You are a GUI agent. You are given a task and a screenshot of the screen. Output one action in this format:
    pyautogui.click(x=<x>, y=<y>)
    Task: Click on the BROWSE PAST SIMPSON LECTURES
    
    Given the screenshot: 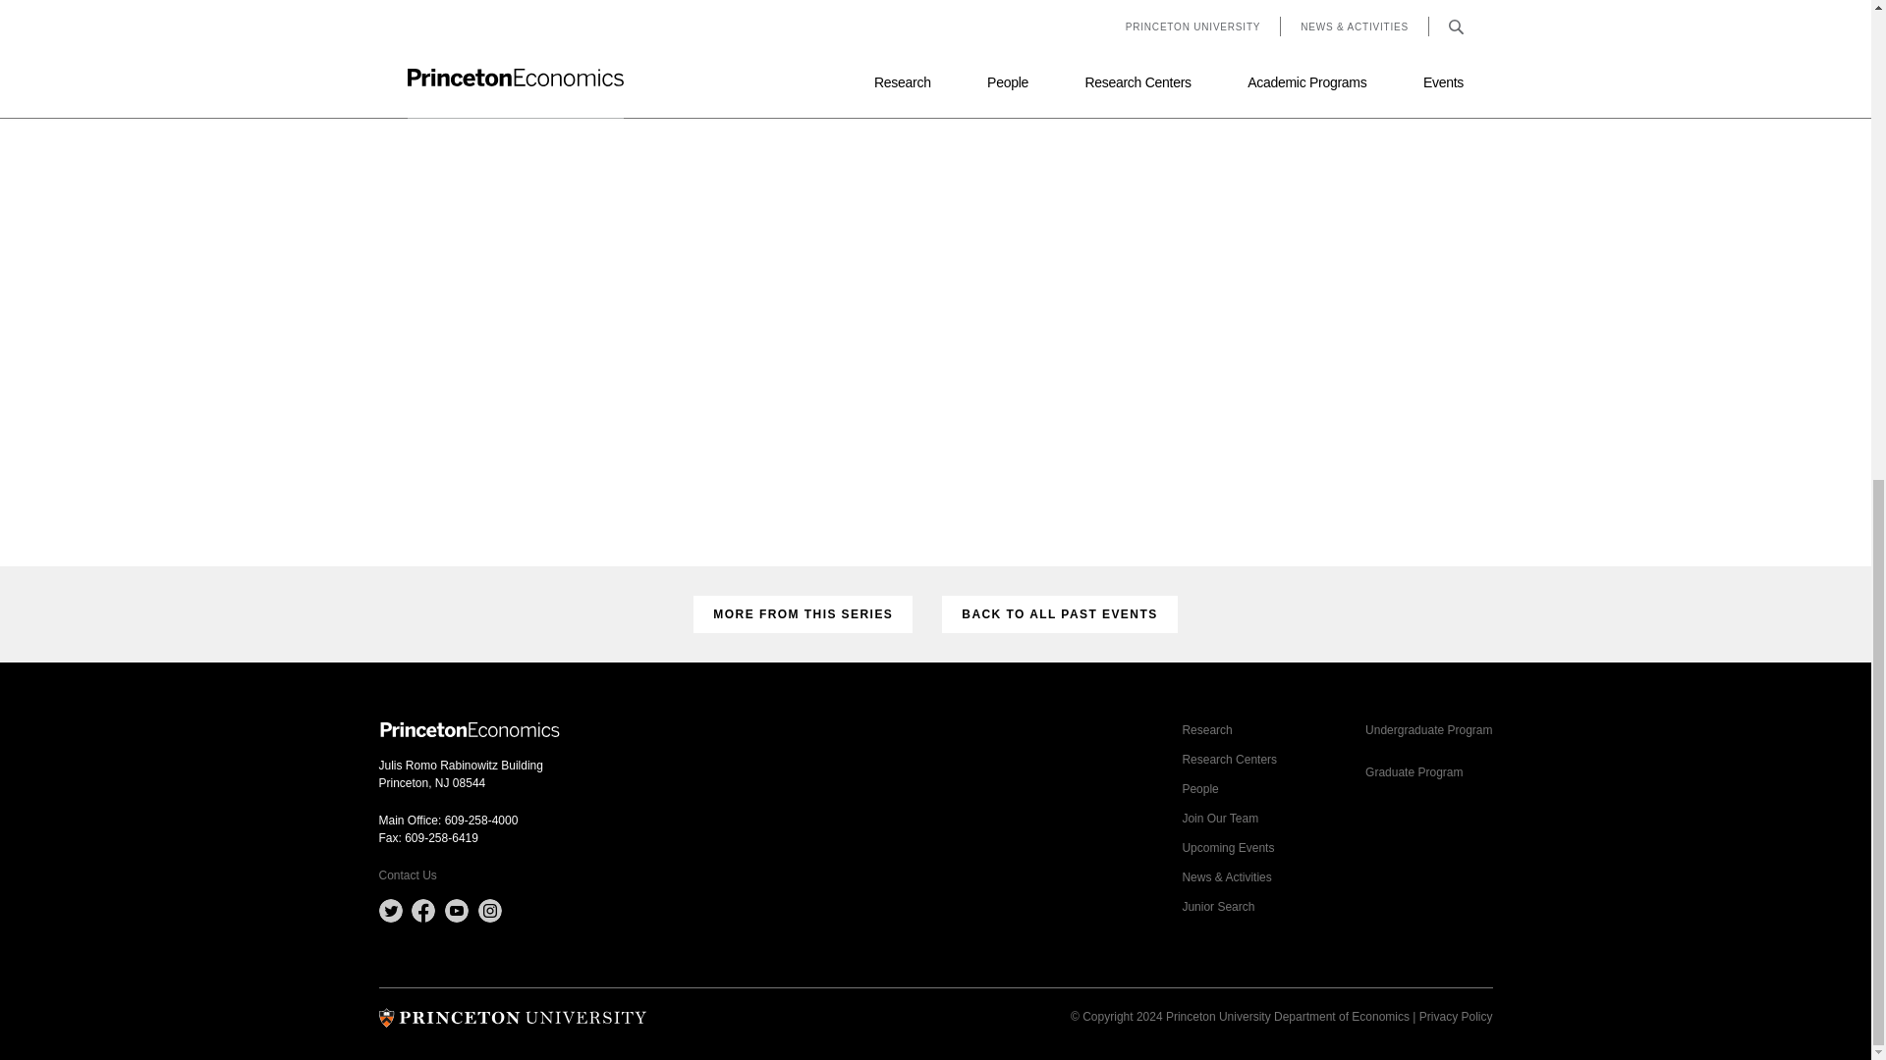 What is the action you would take?
    pyautogui.click(x=935, y=54)
    